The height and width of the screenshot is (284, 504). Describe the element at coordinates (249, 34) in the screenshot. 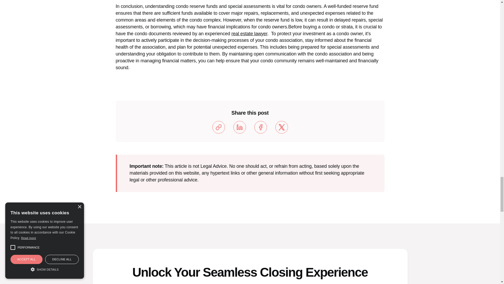

I see `real estate lawyer` at that location.